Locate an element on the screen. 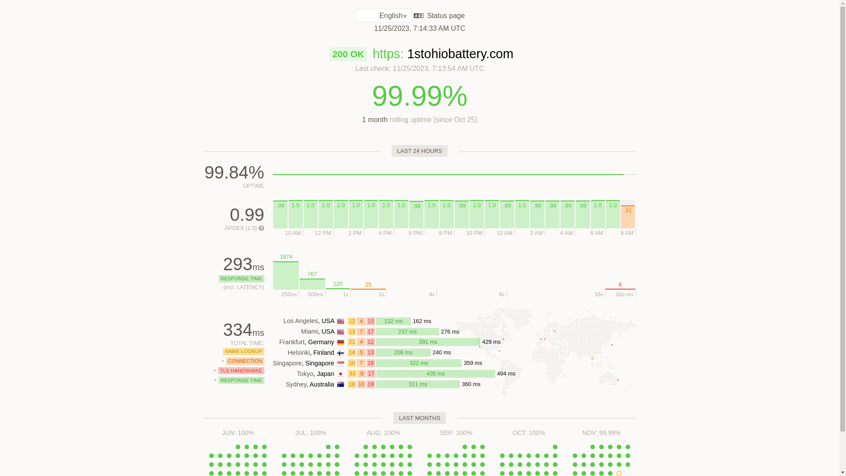 The height and width of the screenshot is (476, 846). <small>Jun 14:</small> No downtime is located at coordinates (229, 465).